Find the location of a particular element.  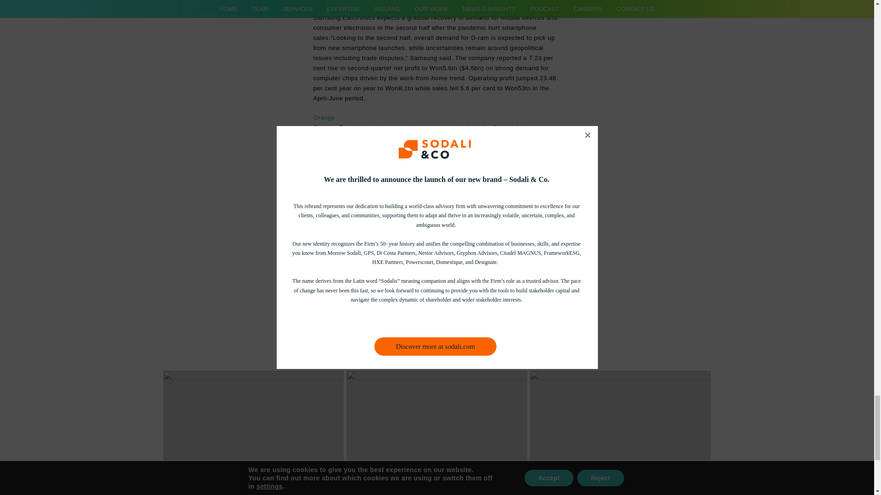

Financial Times is located at coordinates (521, 258).